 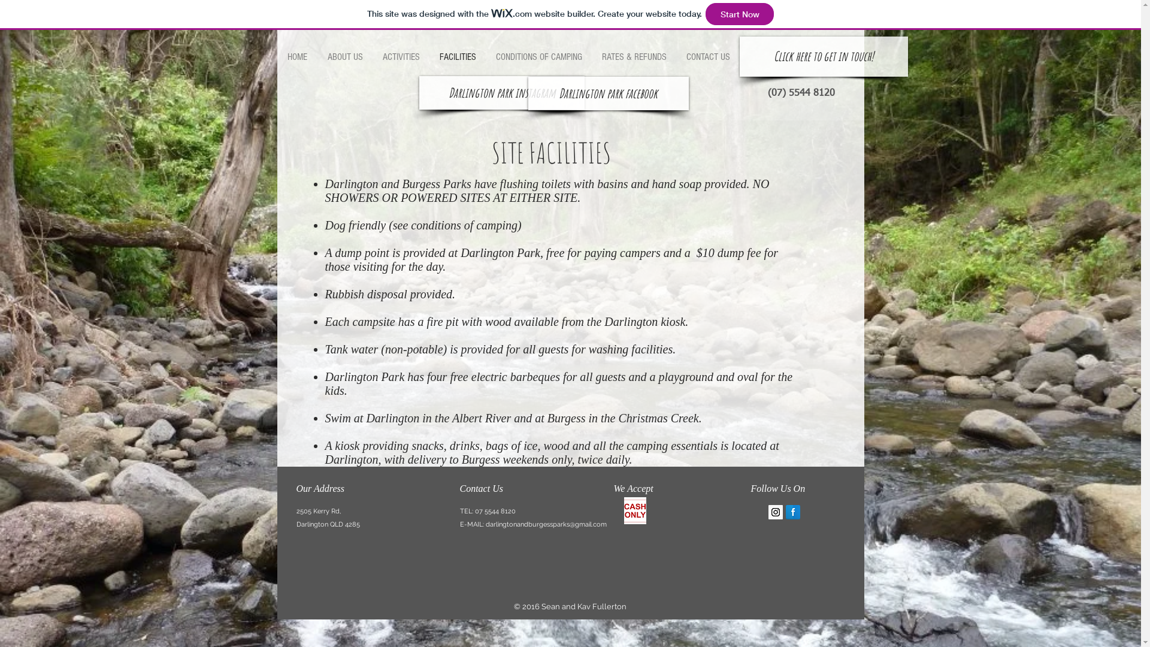 I want to click on RATES & REFUNDS, so click(x=634, y=57).